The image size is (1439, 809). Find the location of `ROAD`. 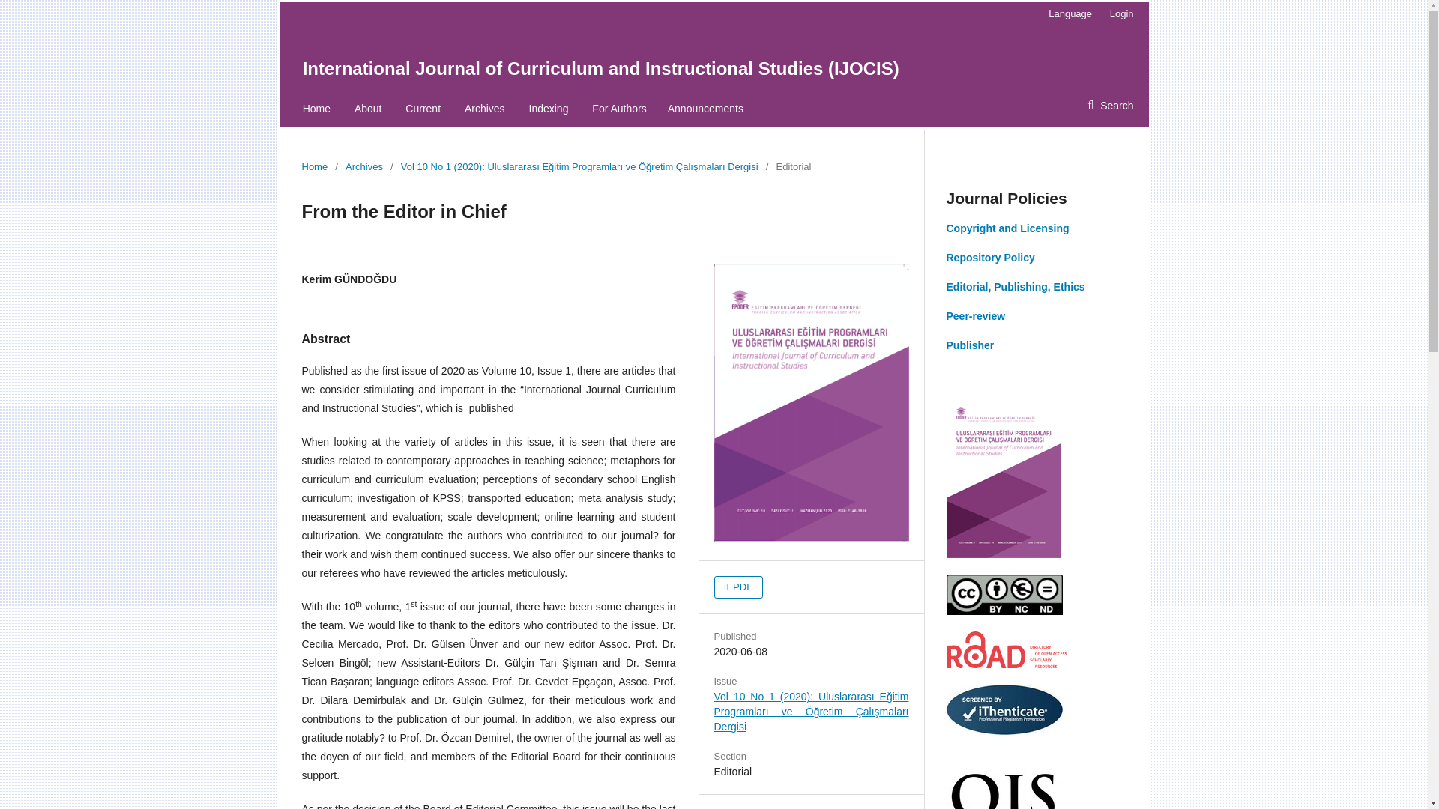

ROAD is located at coordinates (1006, 664).